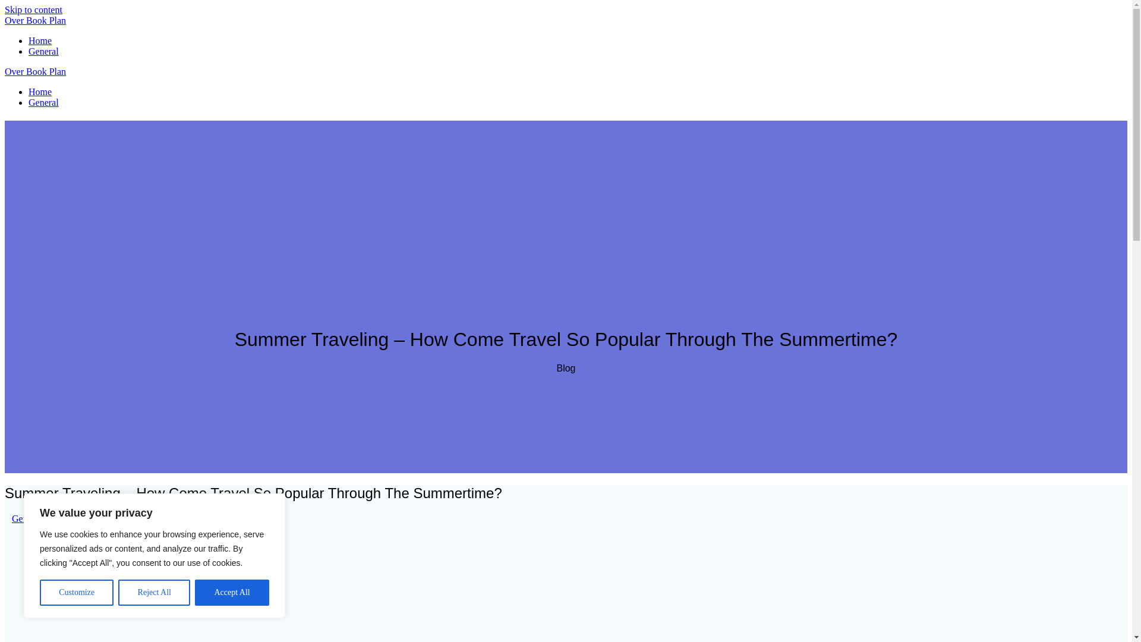  What do you see at coordinates (155, 593) in the screenshot?
I see `Reject All` at bounding box center [155, 593].